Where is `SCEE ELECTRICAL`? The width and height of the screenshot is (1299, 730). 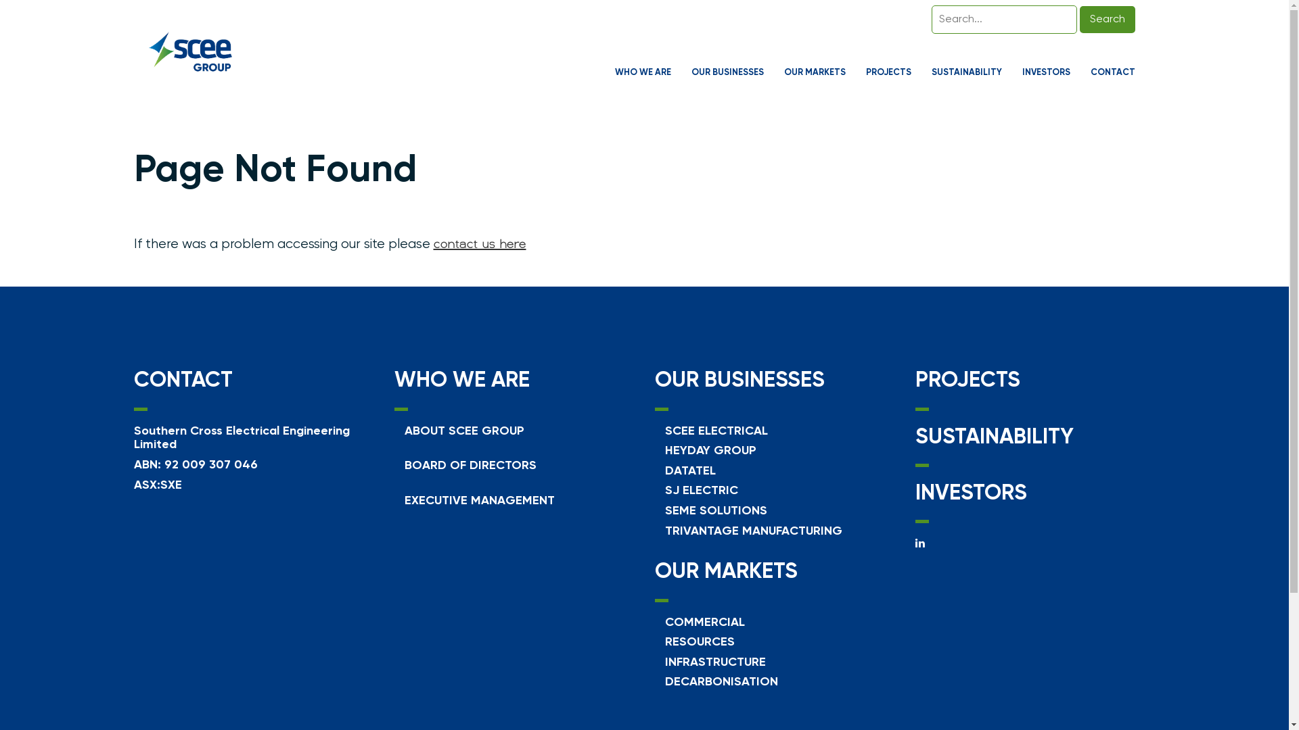 SCEE ELECTRICAL is located at coordinates (716, 431).